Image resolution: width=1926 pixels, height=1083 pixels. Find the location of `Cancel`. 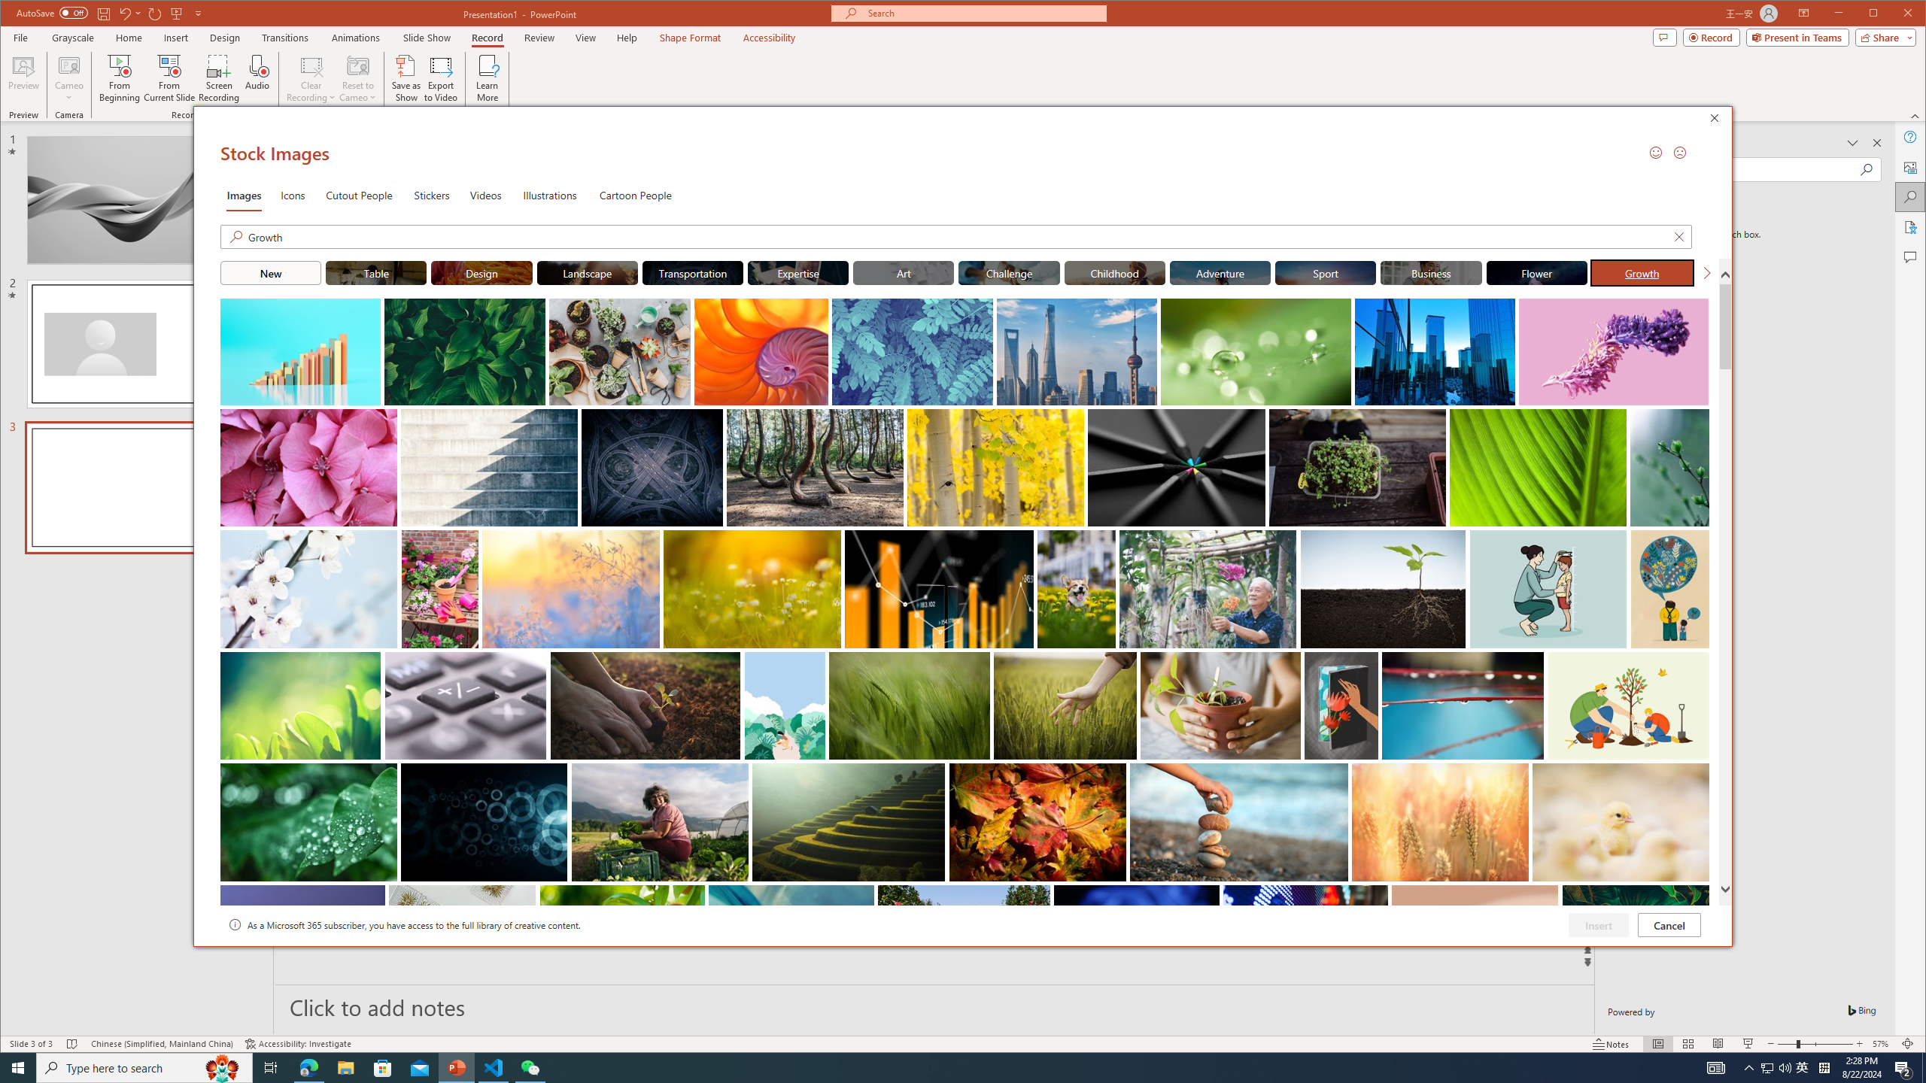

Cancel is located at coordinates (1669, 924).